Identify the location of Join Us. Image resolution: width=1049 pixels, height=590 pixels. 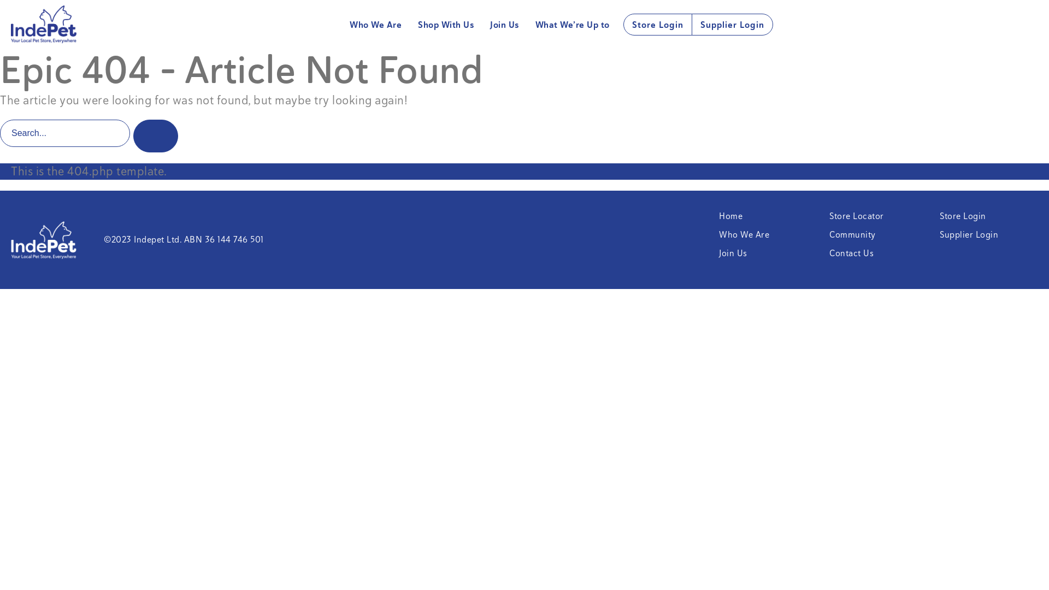
(733, 253).